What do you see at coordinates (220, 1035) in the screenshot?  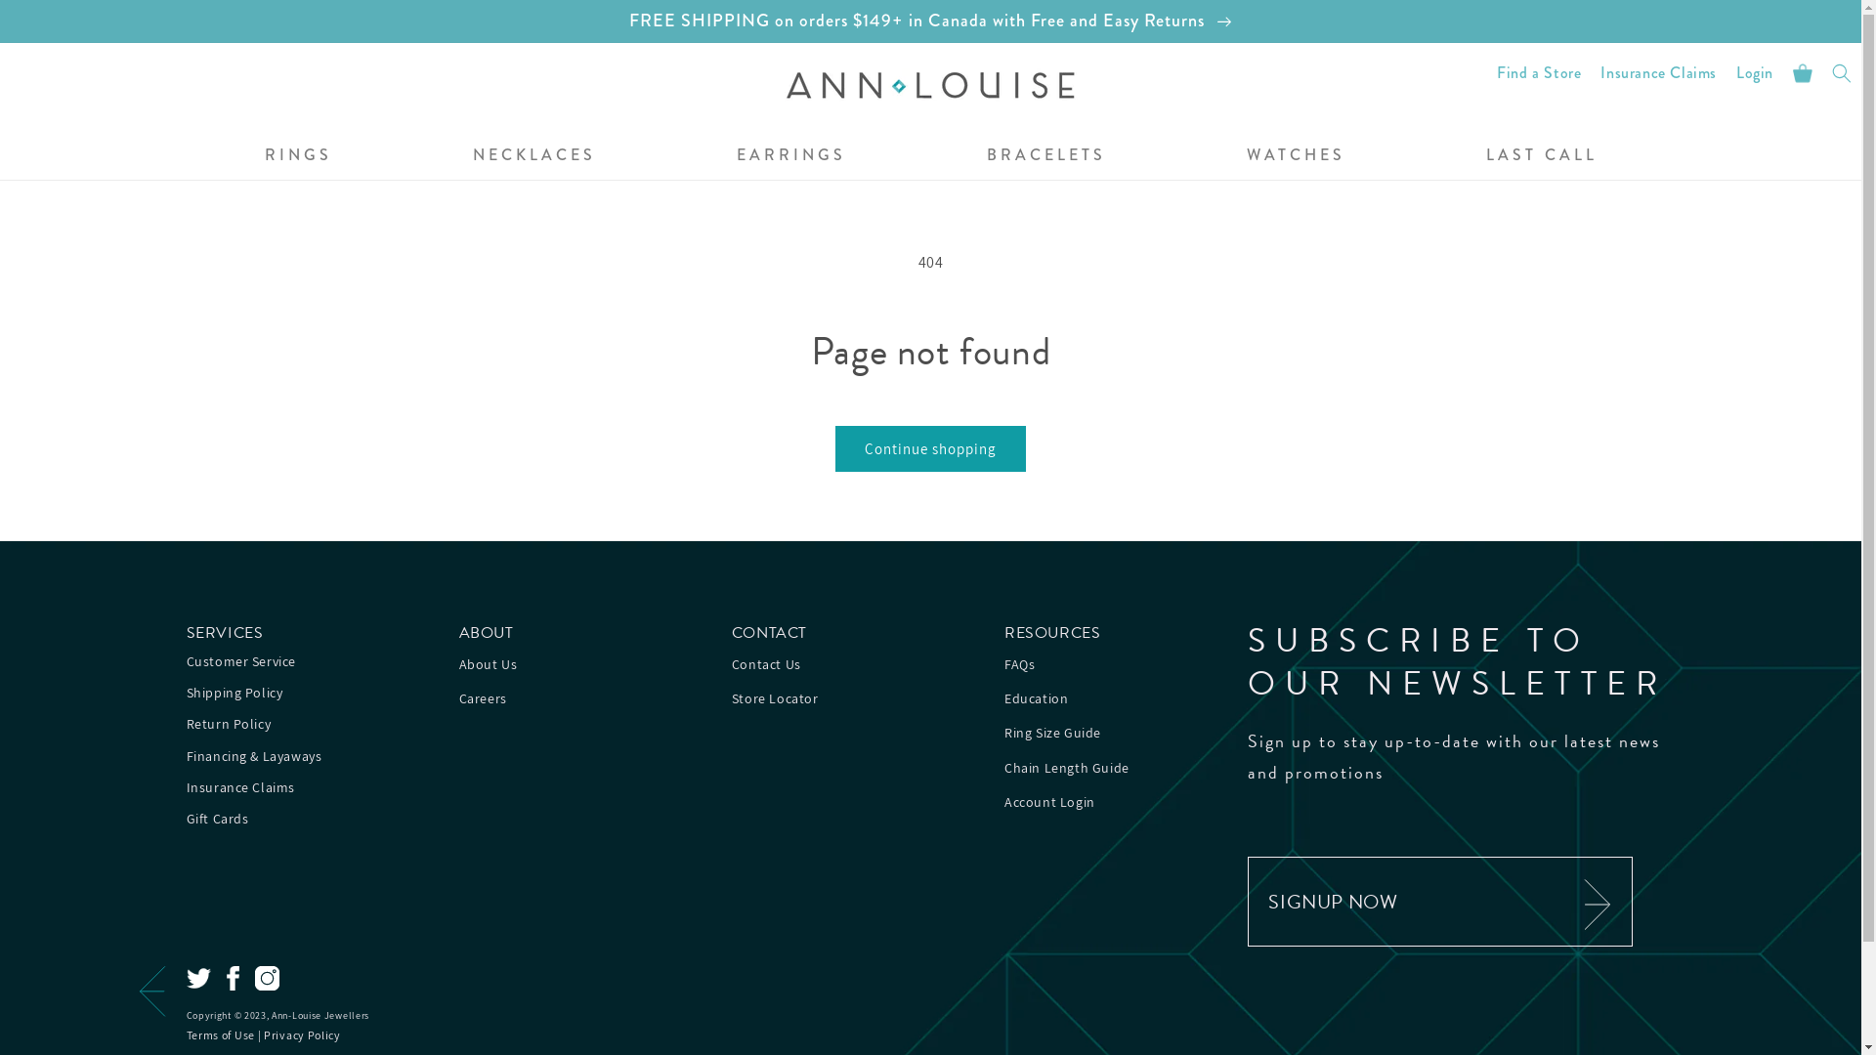 I see `Terms of Use` at bounding box center [220, 1035].